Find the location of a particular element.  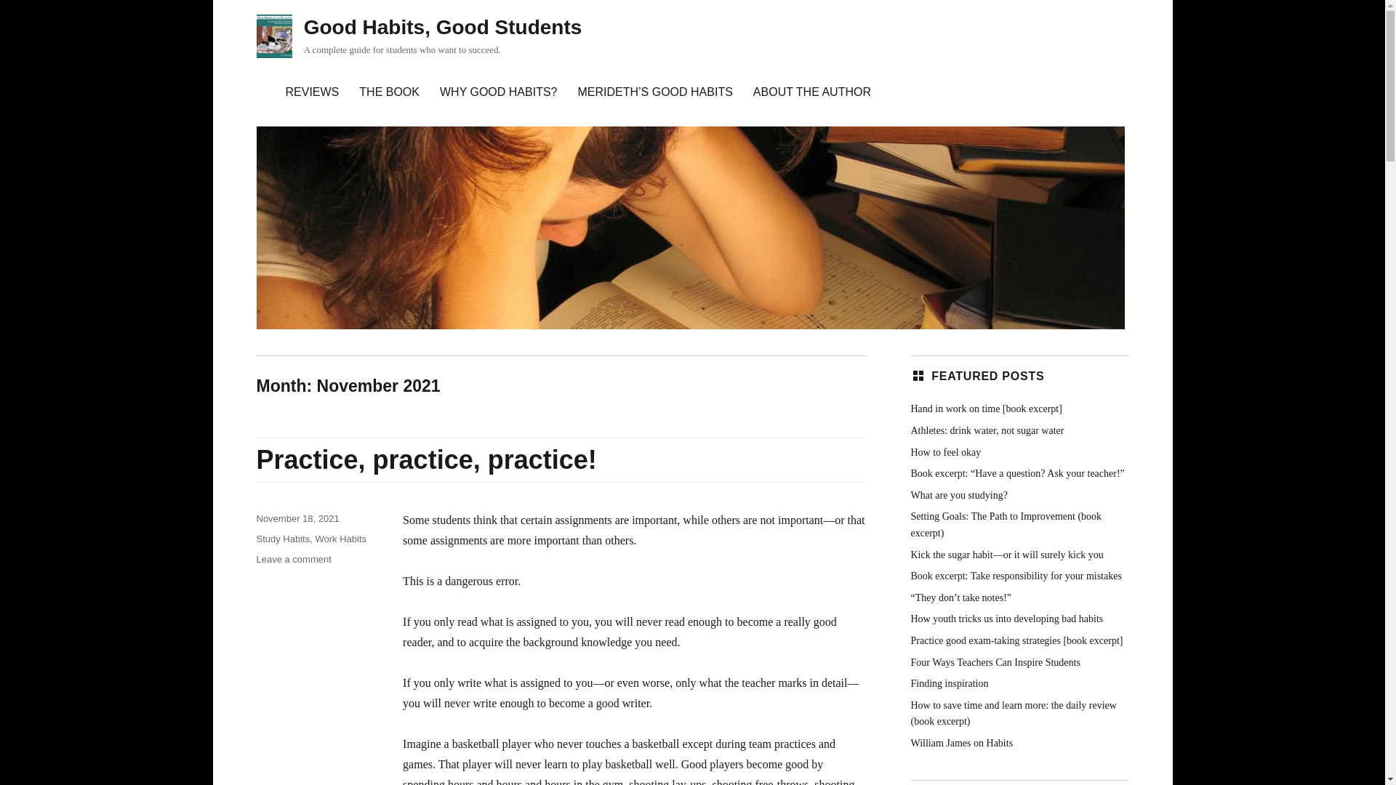

Four Ways Teachers Can Inspire Students is located at coordinates (995, 662).